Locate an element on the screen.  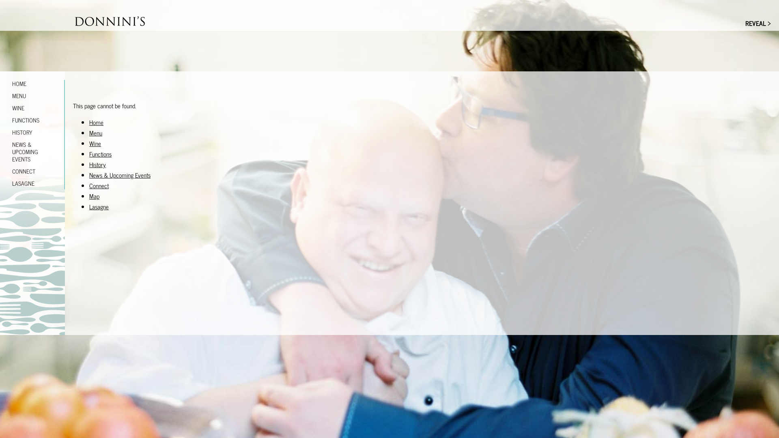
Menu is located at coordinates (96, 133).